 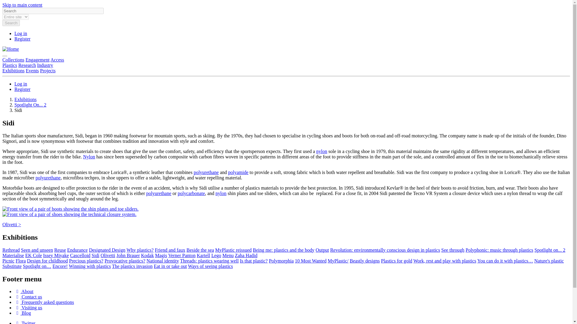 I want to click on Register, so click(x=22, y=39).